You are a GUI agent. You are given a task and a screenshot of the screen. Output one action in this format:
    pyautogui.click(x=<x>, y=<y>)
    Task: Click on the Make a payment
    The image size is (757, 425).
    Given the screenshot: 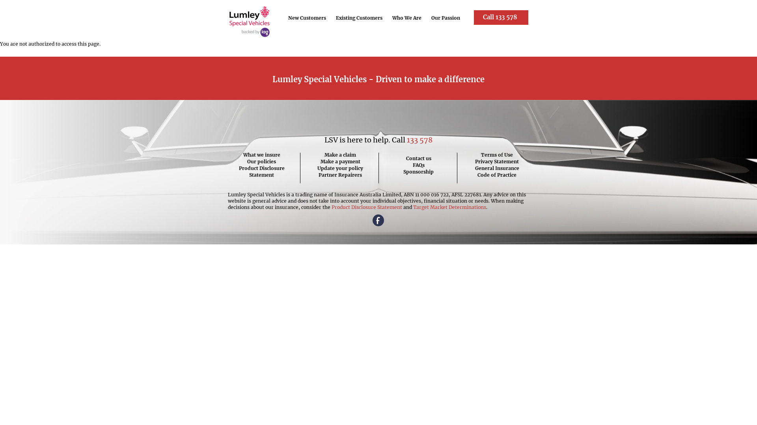 What is the action you would take?
    pyautogui.click(x=340, y=161)
    